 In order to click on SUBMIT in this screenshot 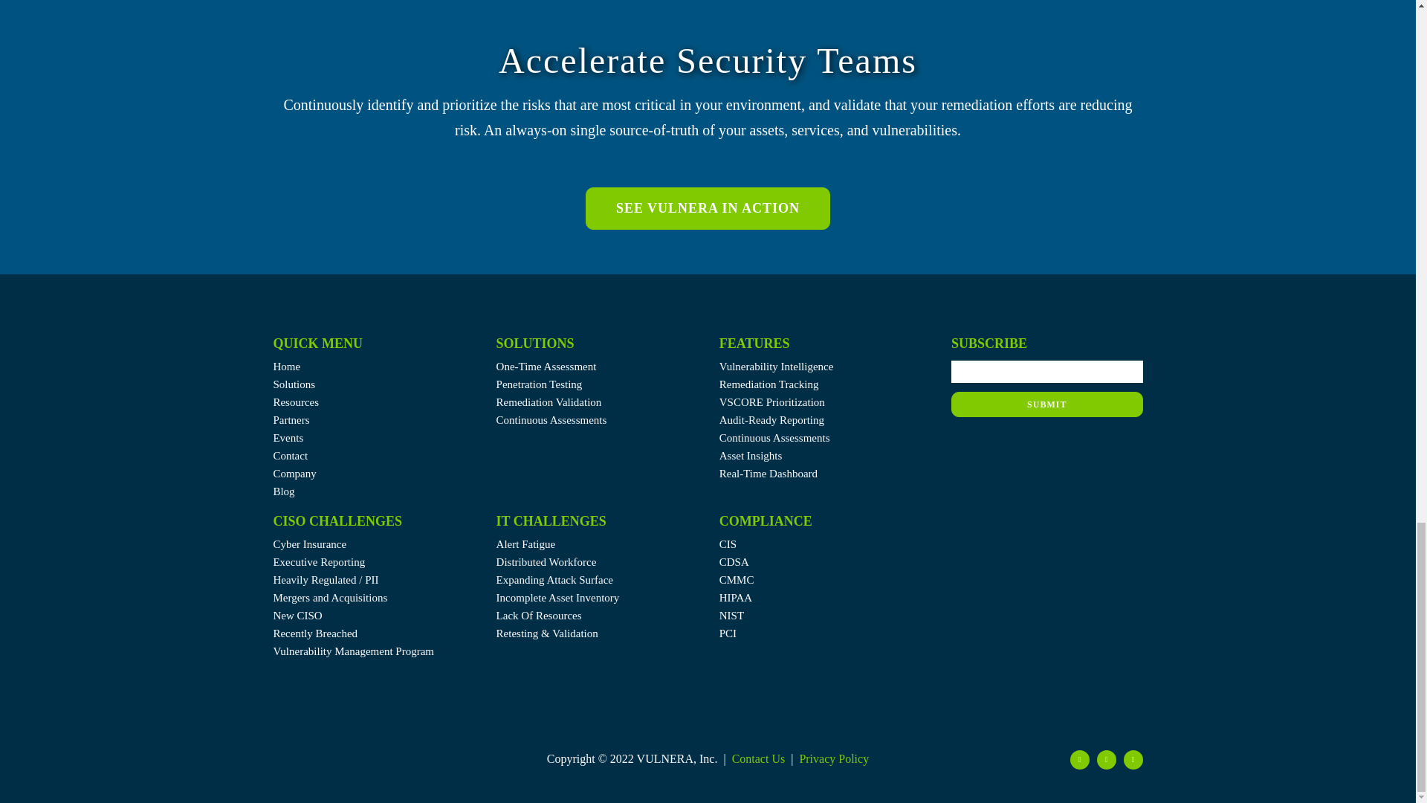, I will do `click(1046, 391)`.